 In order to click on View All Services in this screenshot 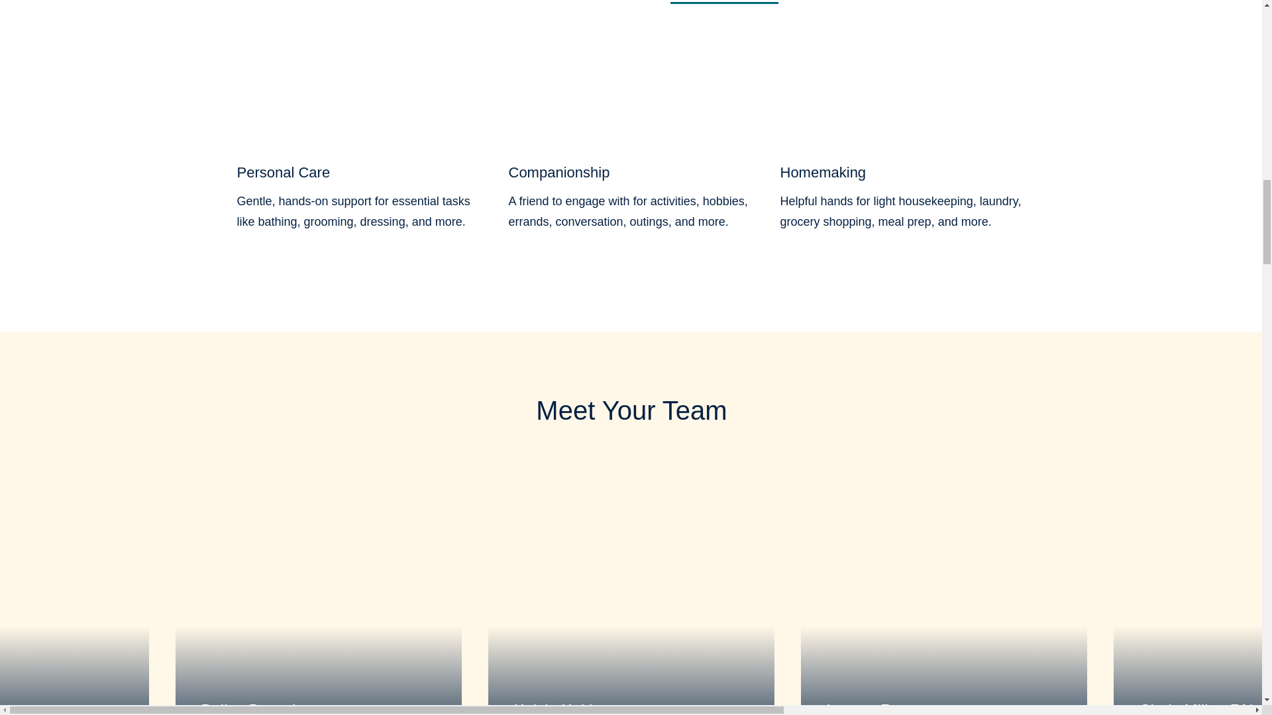, I will do `click(724, 2)`.